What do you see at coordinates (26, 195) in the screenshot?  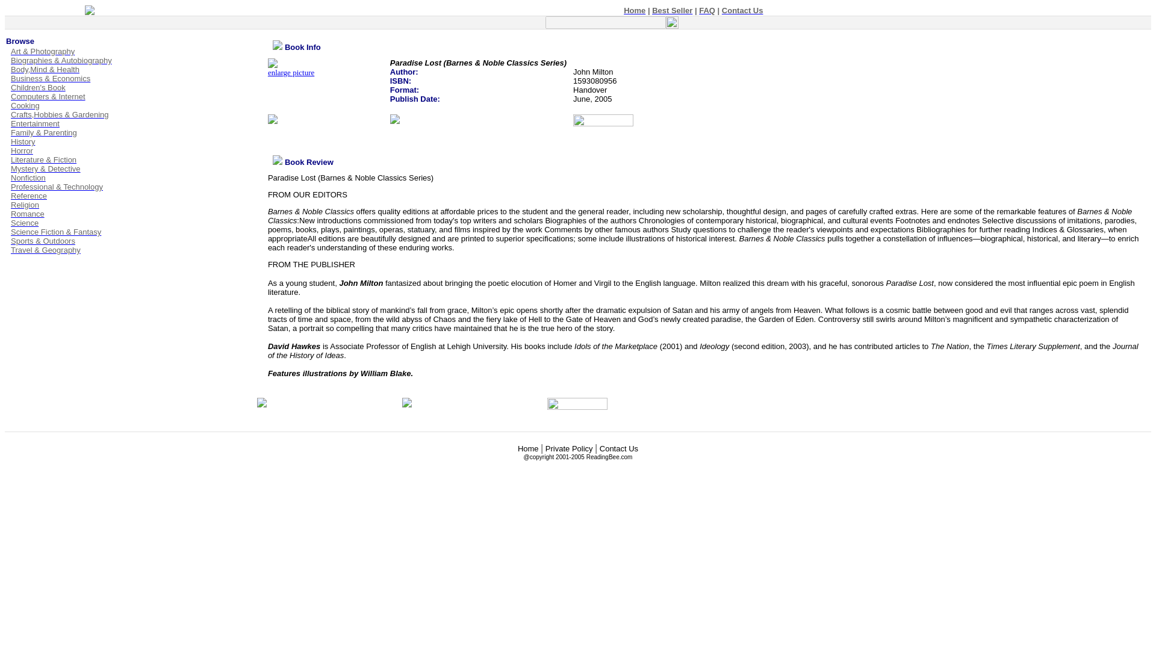 I see `Reference` at bounding box center [26, 195].